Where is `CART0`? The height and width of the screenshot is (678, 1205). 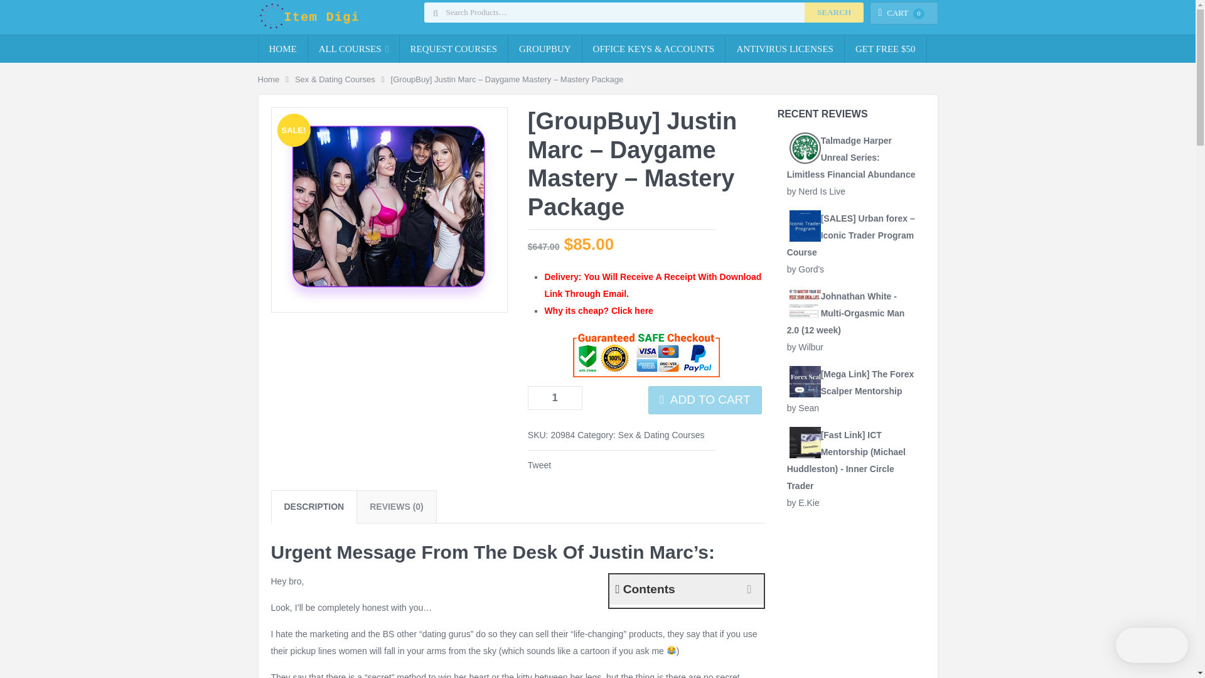
CART0 is located at coordinates (901, 13).